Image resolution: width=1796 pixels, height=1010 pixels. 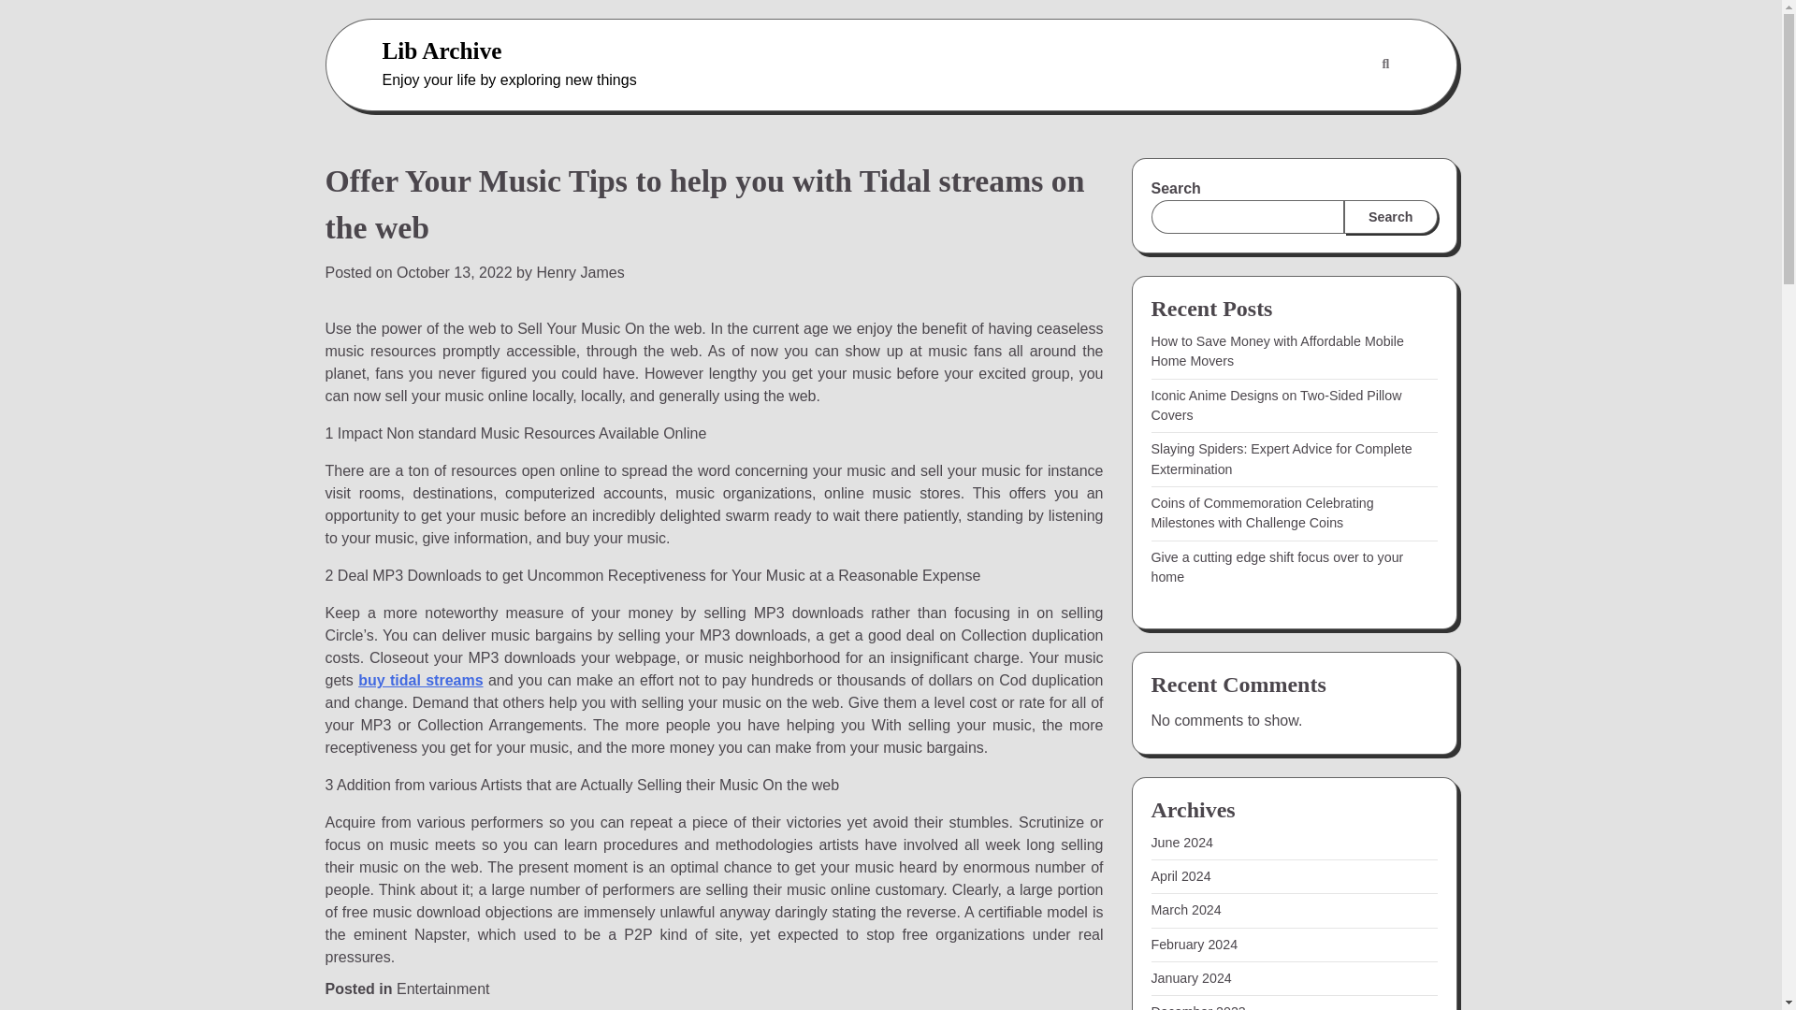 I want to click on Henry James, so click(x=579, y=272).